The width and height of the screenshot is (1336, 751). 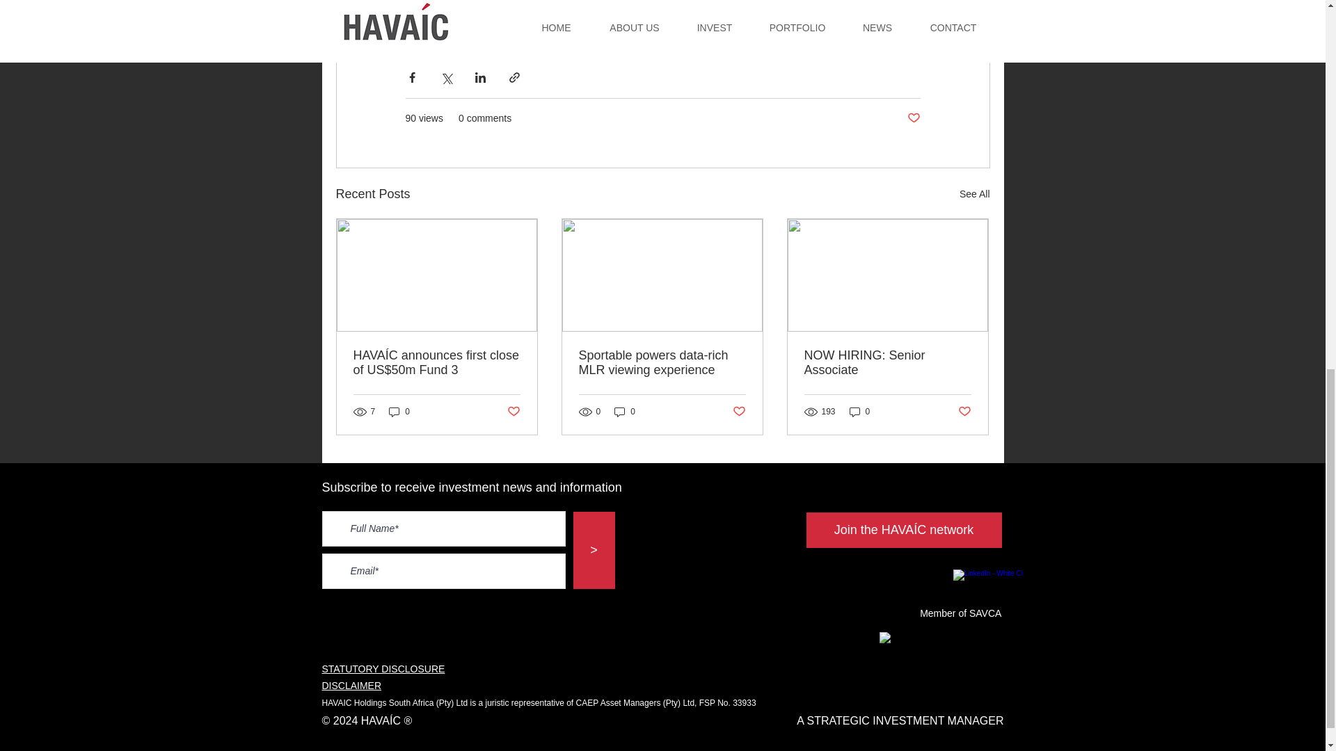 What do you see at coordinates (913, 118) in the screenshot?
I see `Post not marked as liked` at bounding box center [913, 118].